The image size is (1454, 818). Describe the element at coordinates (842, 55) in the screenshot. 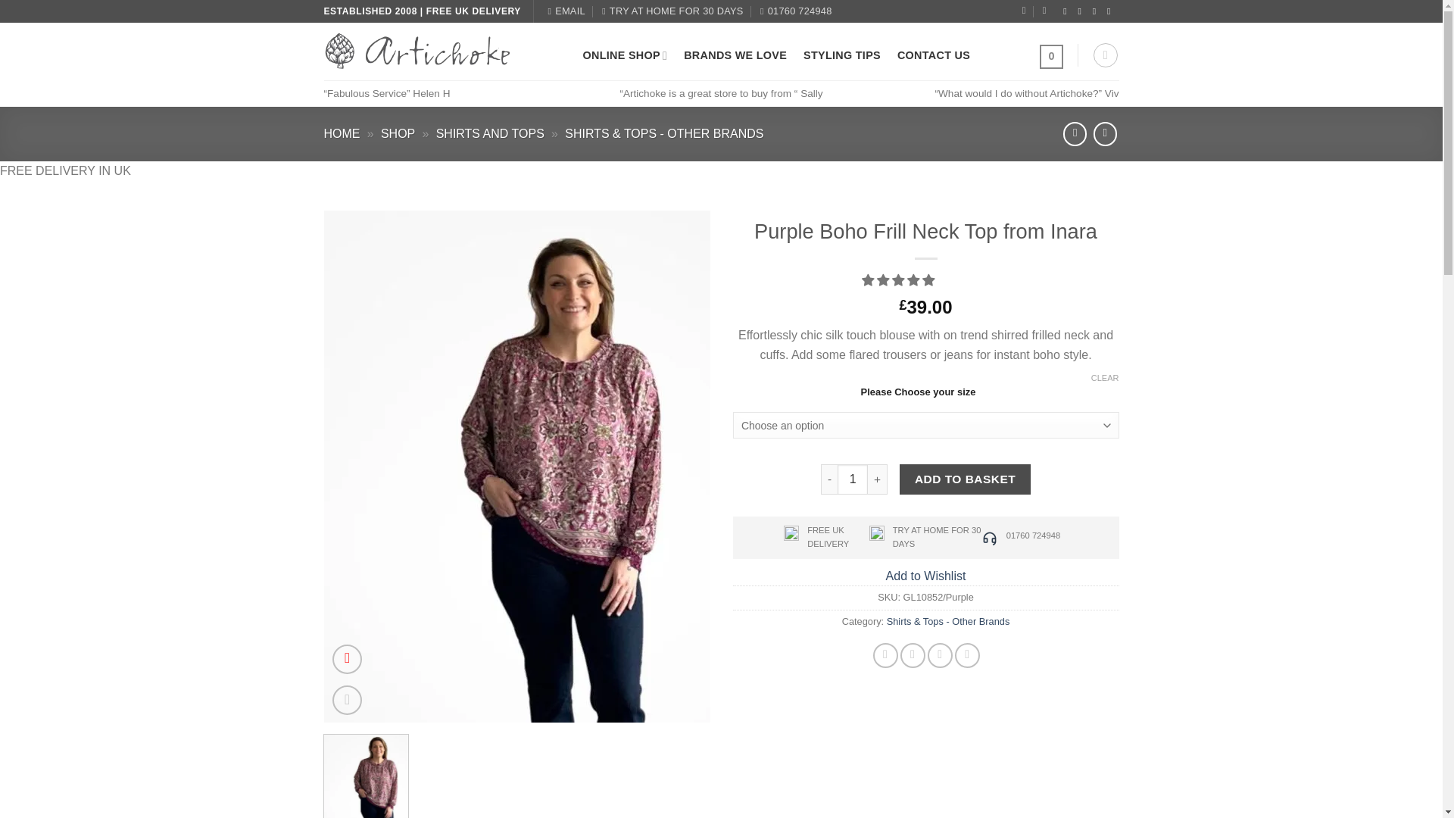

I see `STYLING TIPS` at that location.